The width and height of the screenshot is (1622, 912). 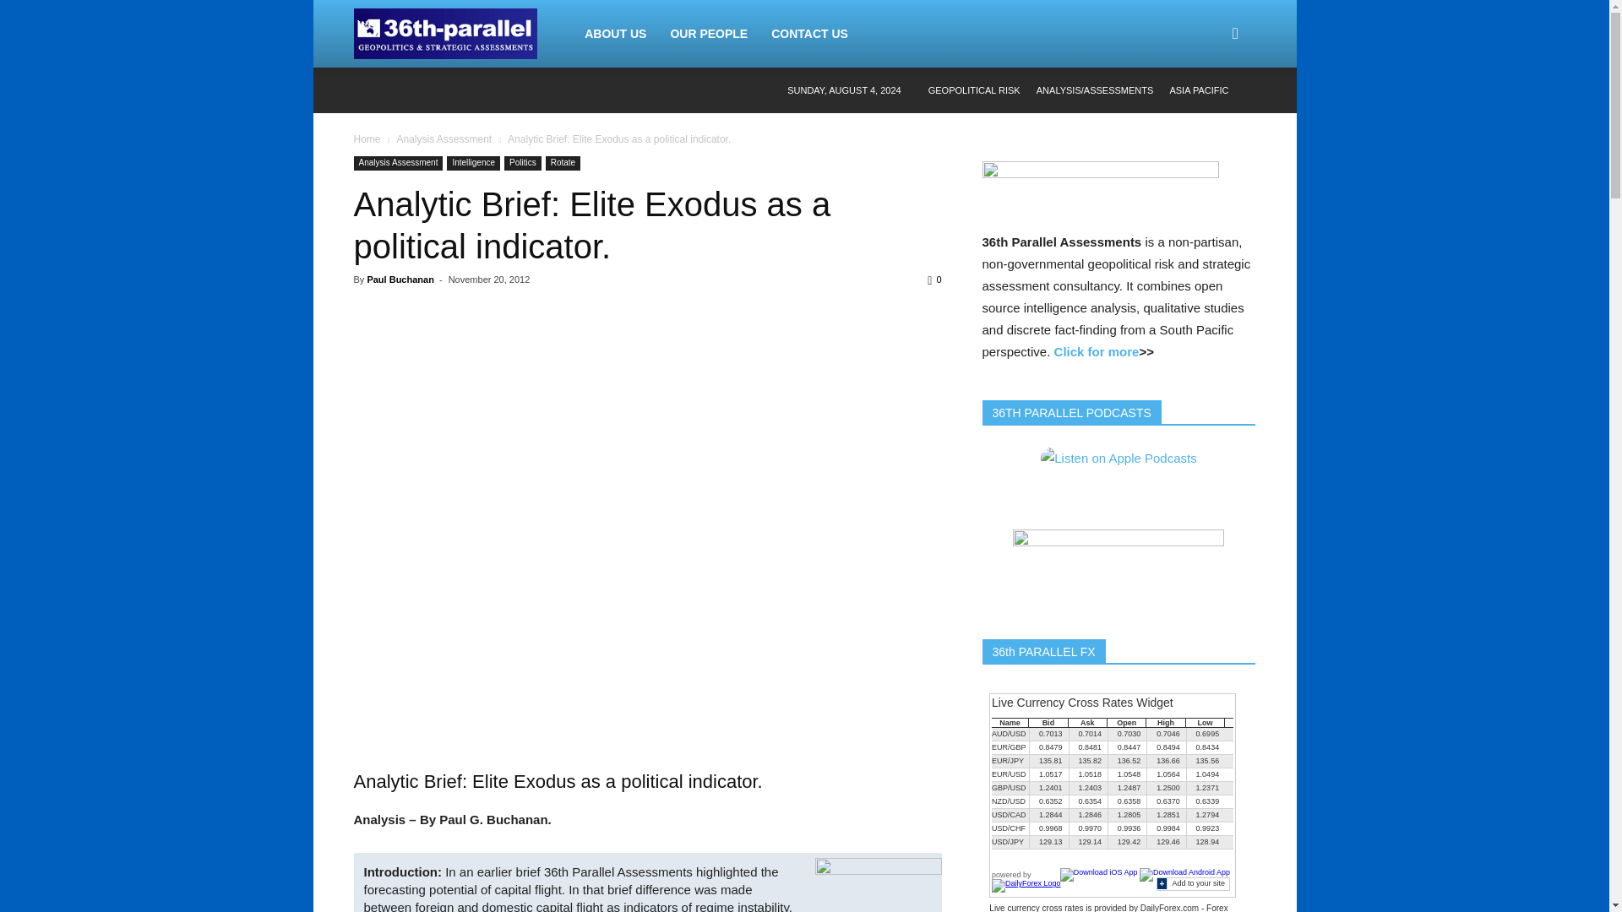 I want to click on ABOUT US, so click(x=156, y=63).